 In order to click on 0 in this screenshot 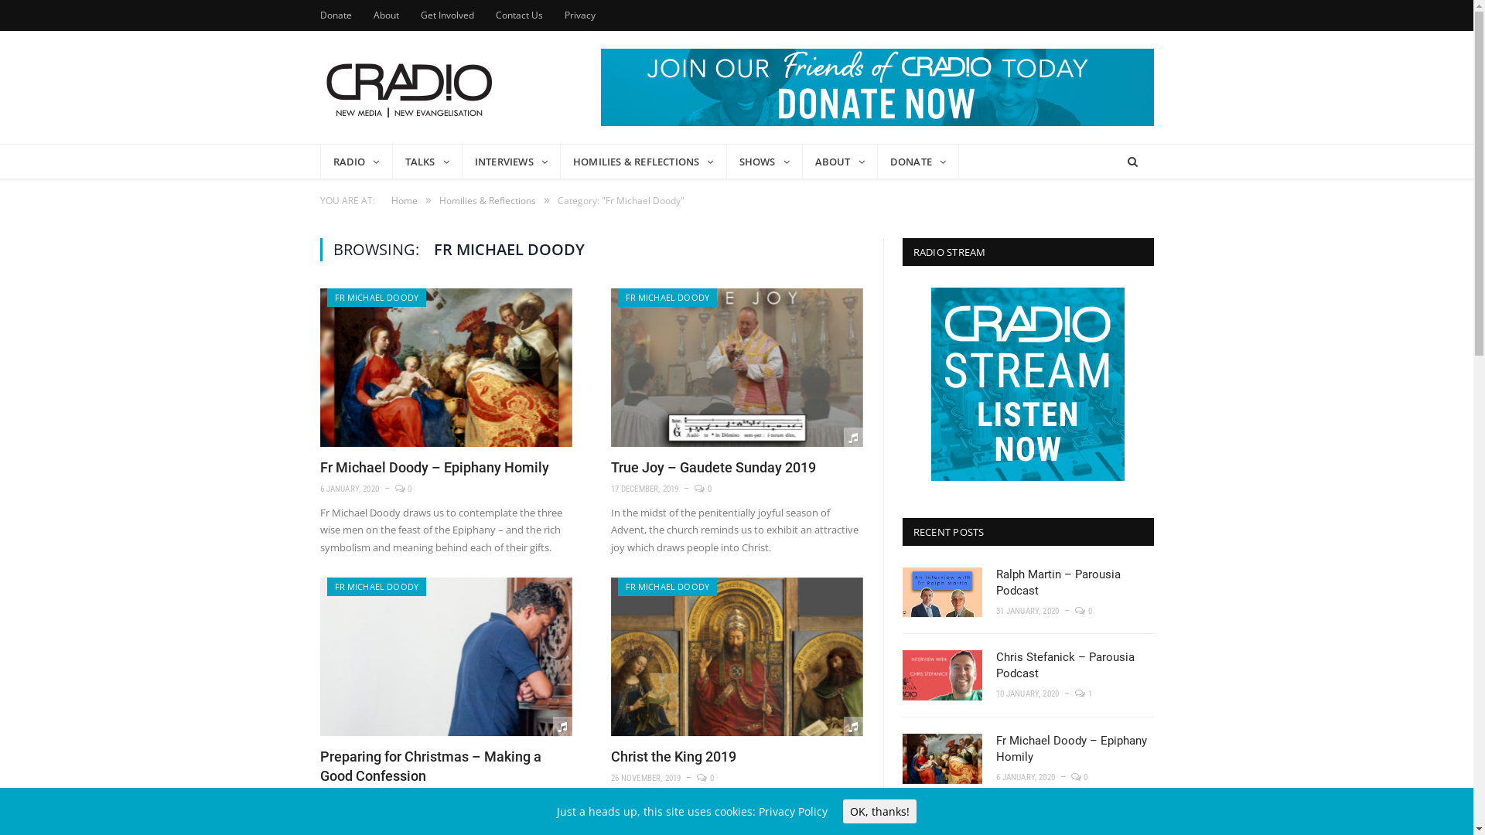, I will do `click(408, 798)`.